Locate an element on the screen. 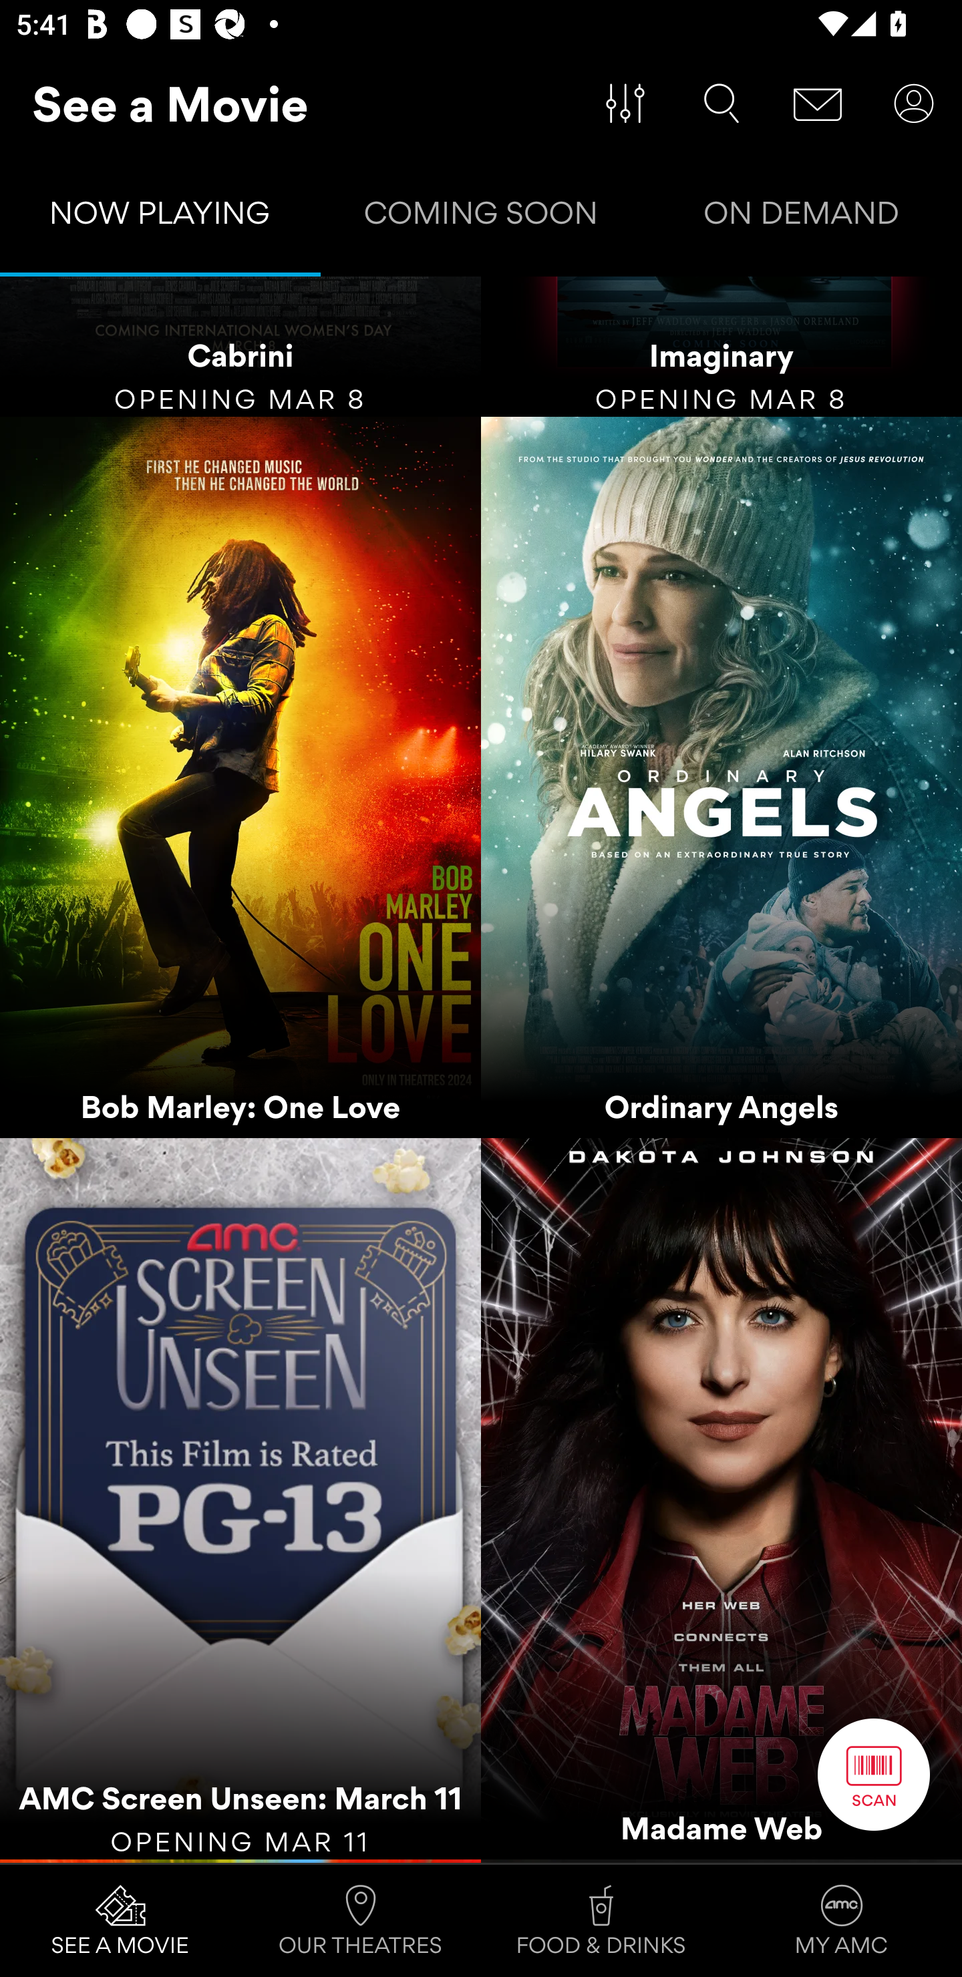  Bob Marley: One Love is located at coordinates (240, 777).